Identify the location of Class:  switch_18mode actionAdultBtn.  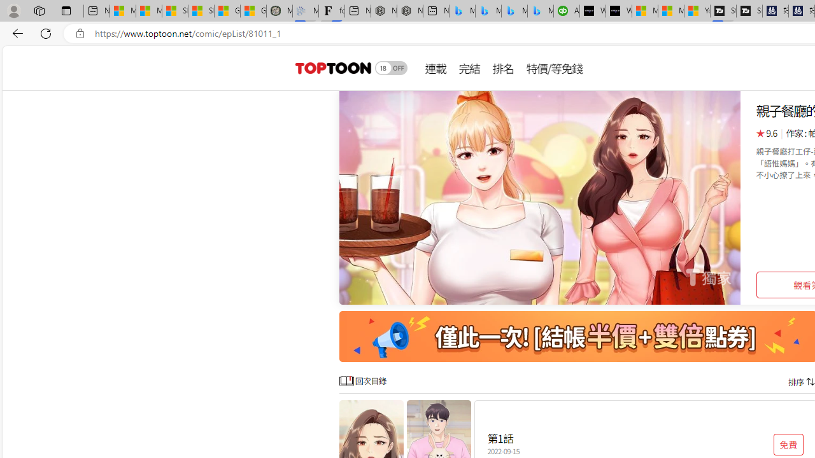
(391, 67).